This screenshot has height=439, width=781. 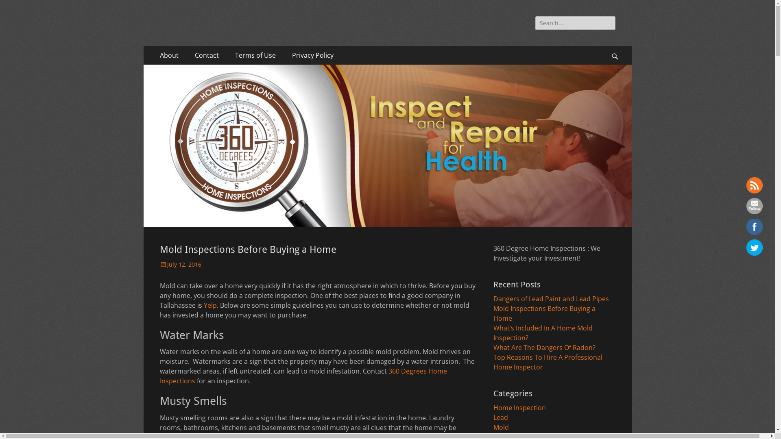 What do you see at coordinates (255, 55) in the screenshot?
I see `Terms of Use` at bounding box center [255, 55].